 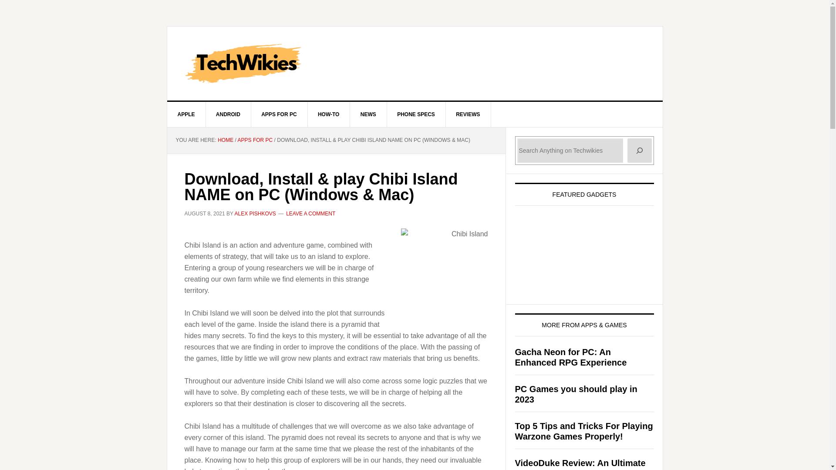 I want to click on TECHWIKIES.COM, so click(x=415, y=64).